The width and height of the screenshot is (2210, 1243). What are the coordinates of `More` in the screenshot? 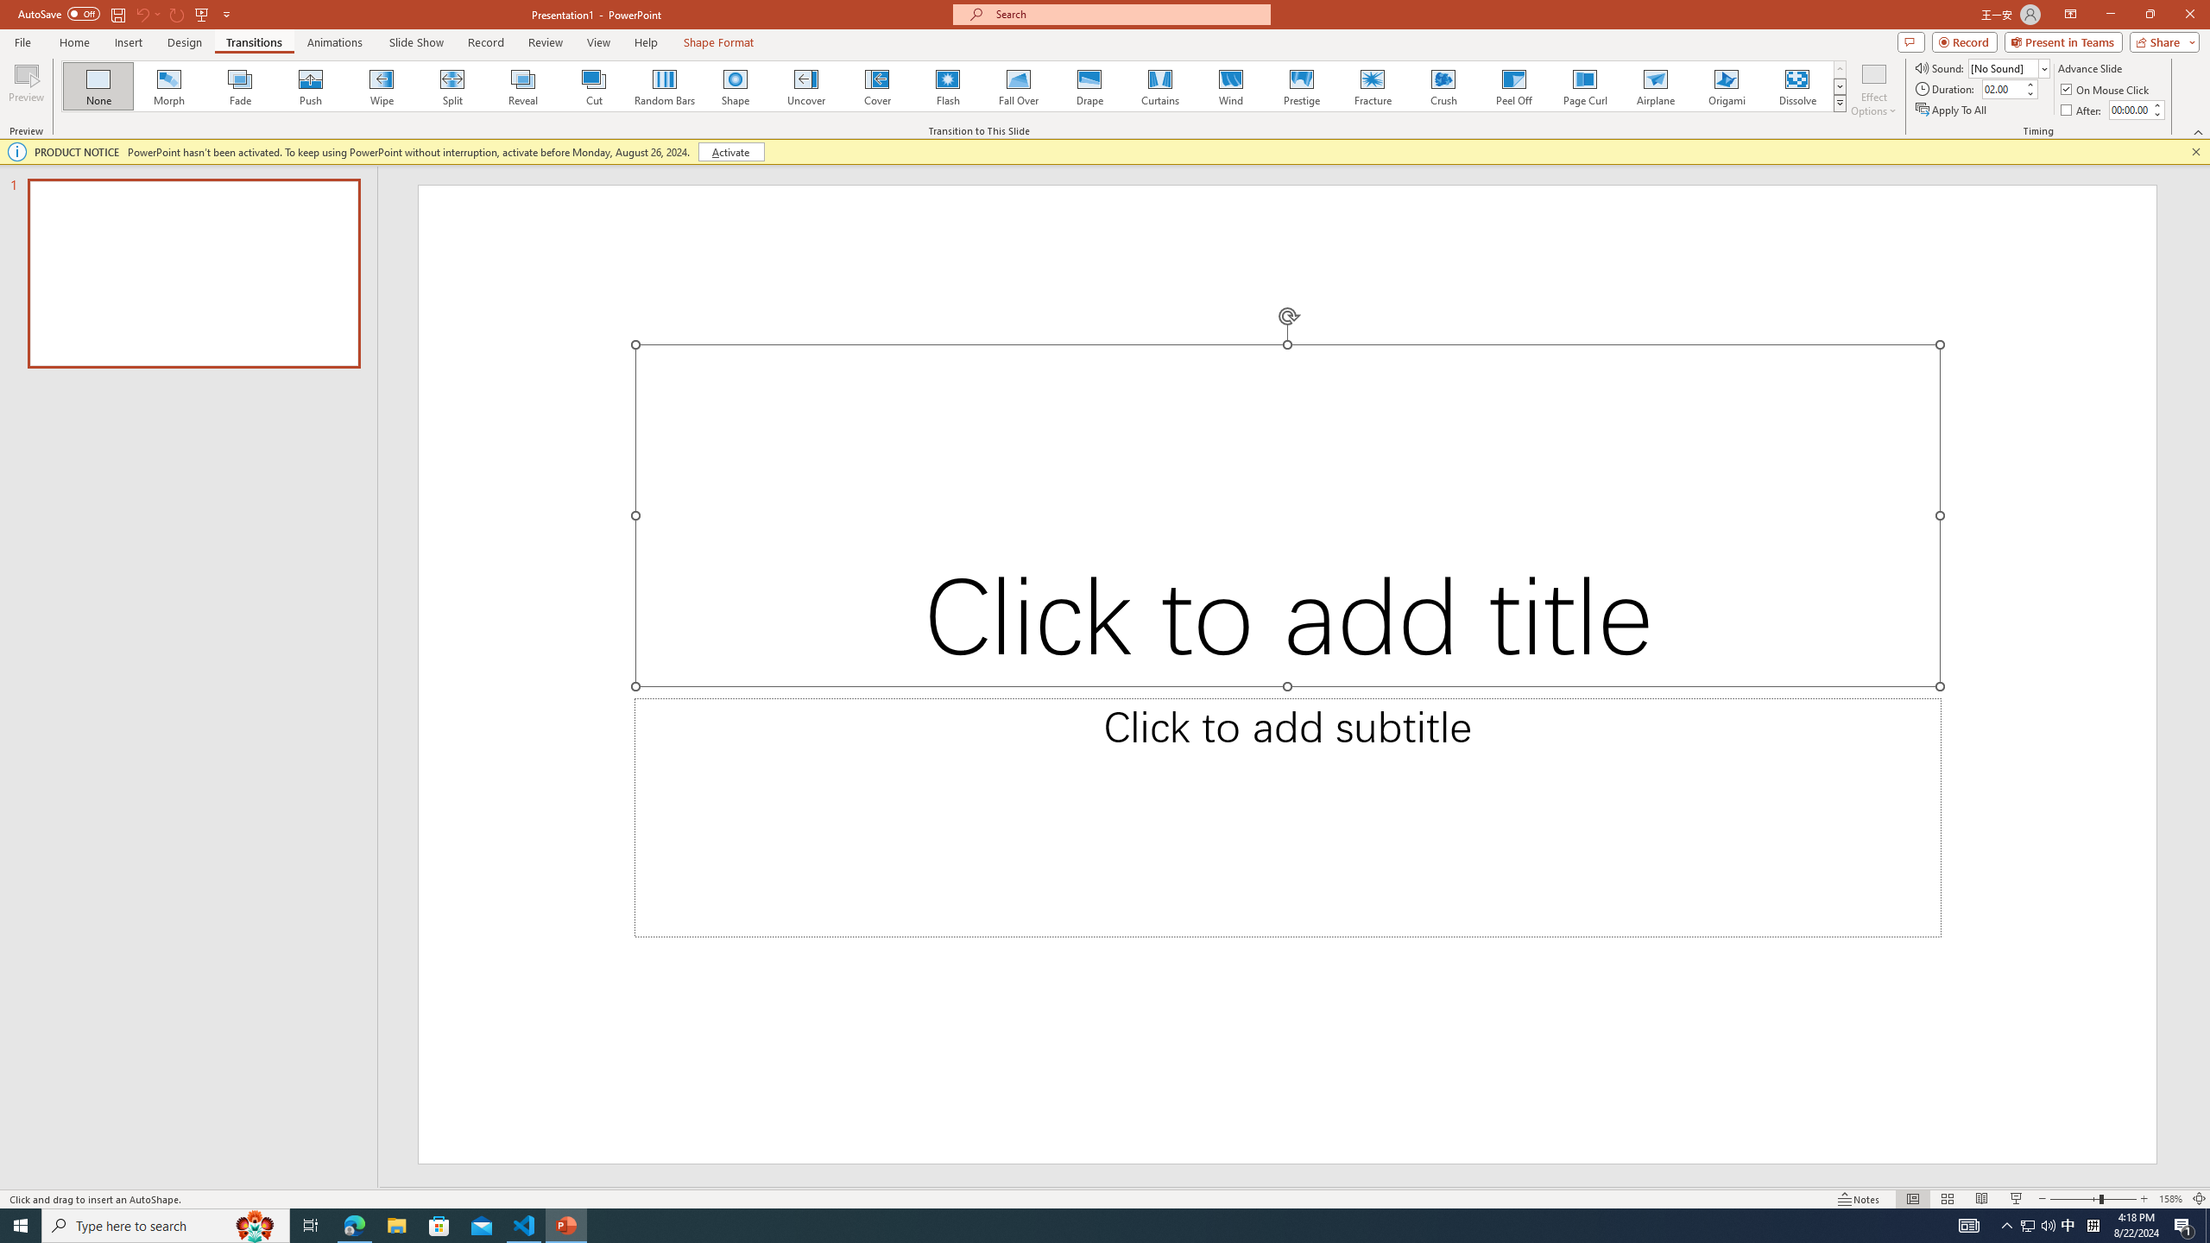 It's located at (2156, 104).